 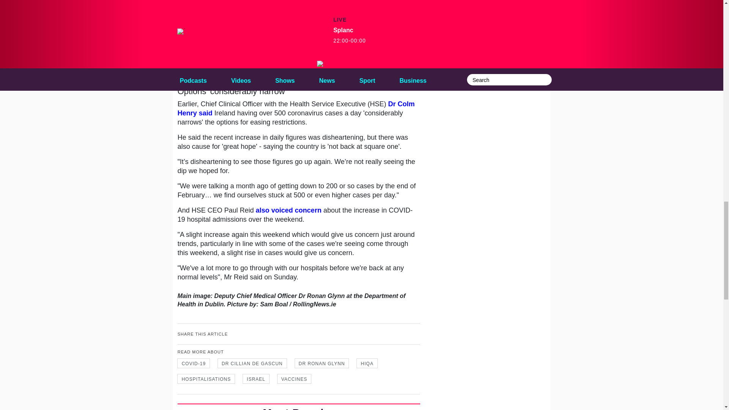 What do you see at coordinates (252, 363) in the screenshot?
I see `DR CILLIAN DE GASCUN` at bounding box center [252, 363].